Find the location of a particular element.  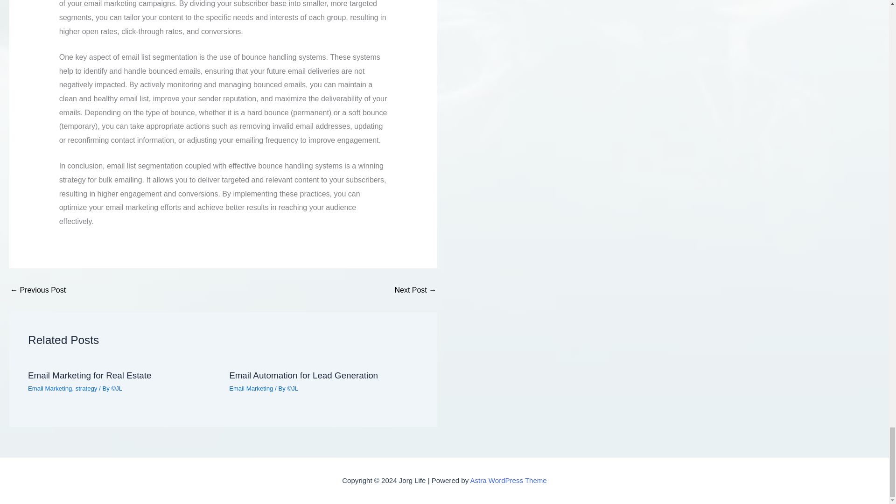

strategy is located at coordinates (86, 388).